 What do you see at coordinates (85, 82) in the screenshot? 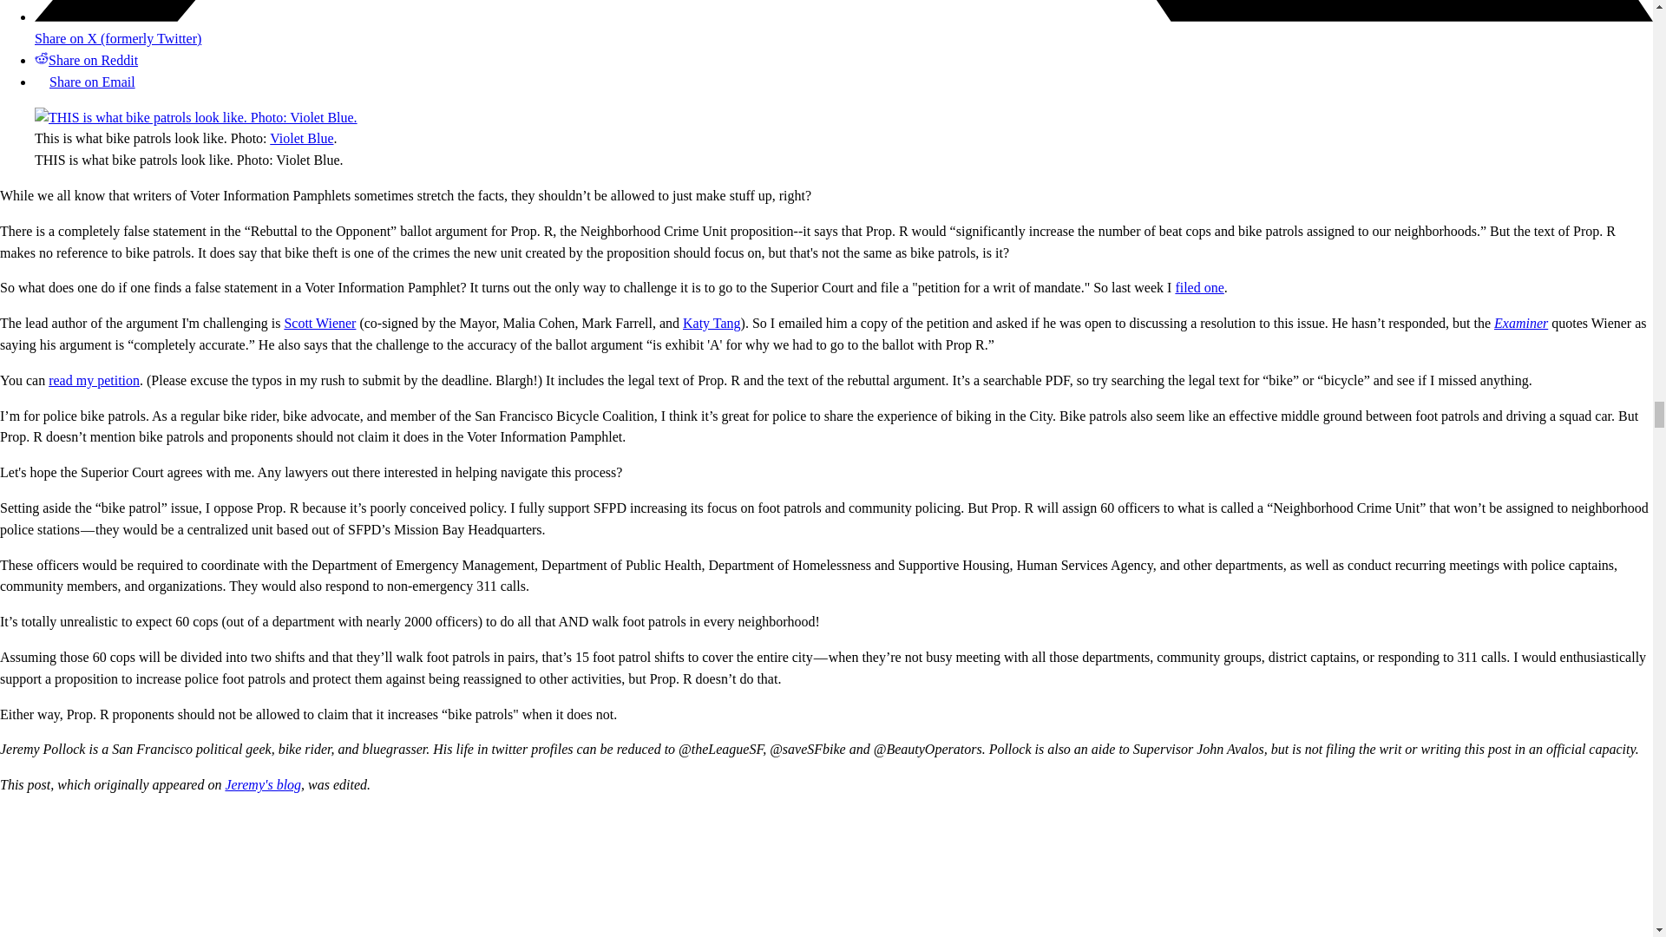
I see `Share on Email` at bounding box center [85, 82].